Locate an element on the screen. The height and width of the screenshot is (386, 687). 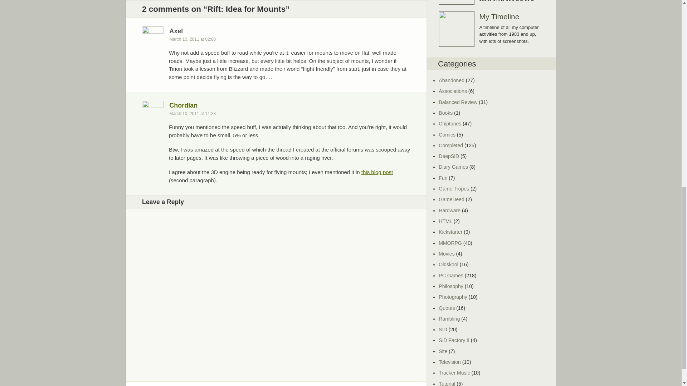
Comics is located at coordinates (447, 134).